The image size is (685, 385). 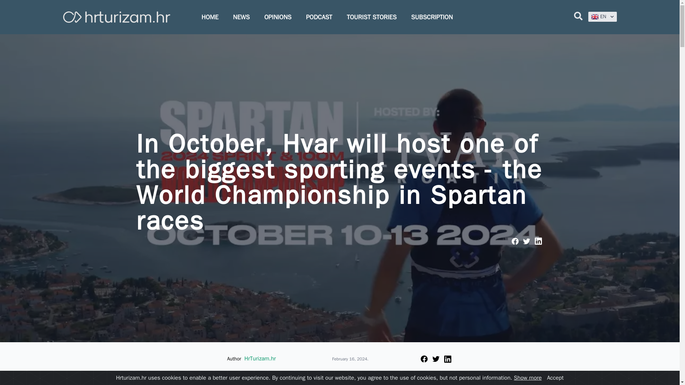 I want to click on HOME, so click(x=210, y=17).